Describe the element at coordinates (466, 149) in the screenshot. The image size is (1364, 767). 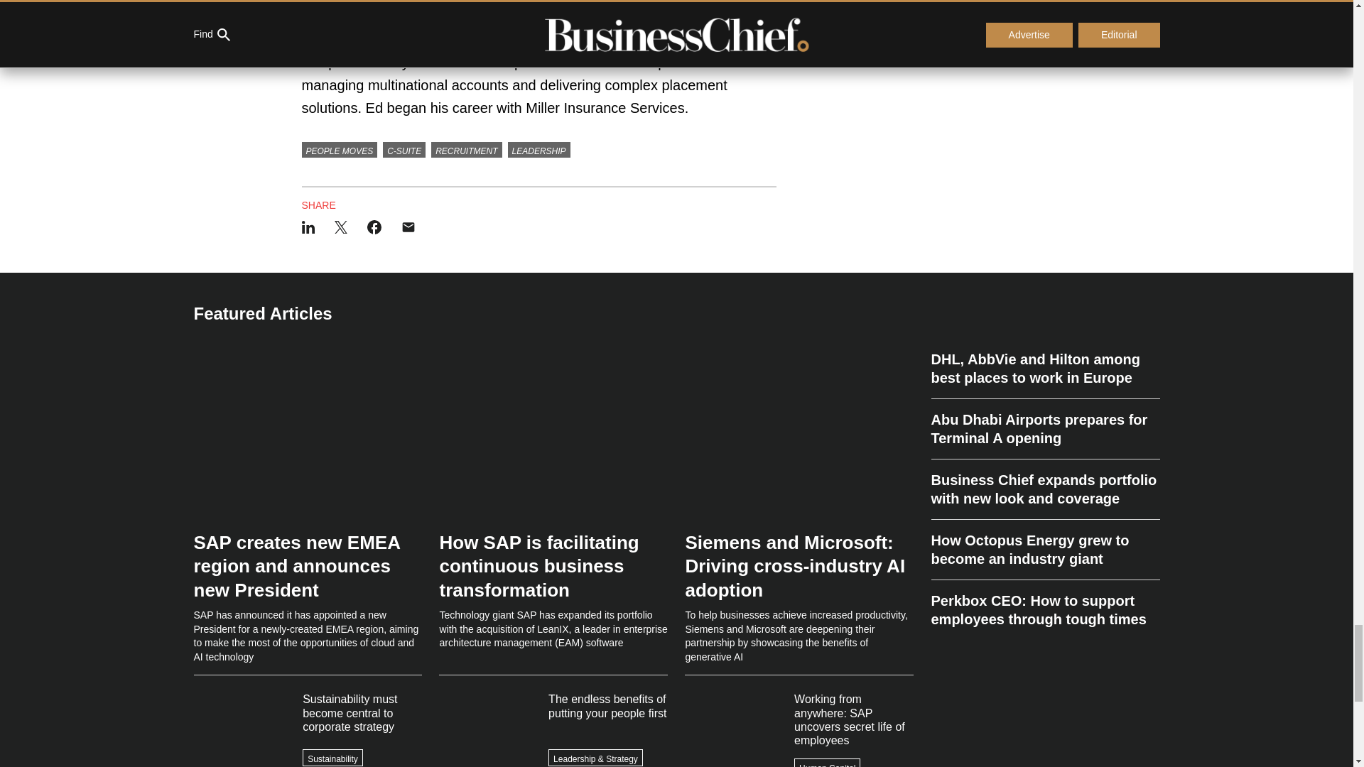
I see `RECRUITMENT` at that location.